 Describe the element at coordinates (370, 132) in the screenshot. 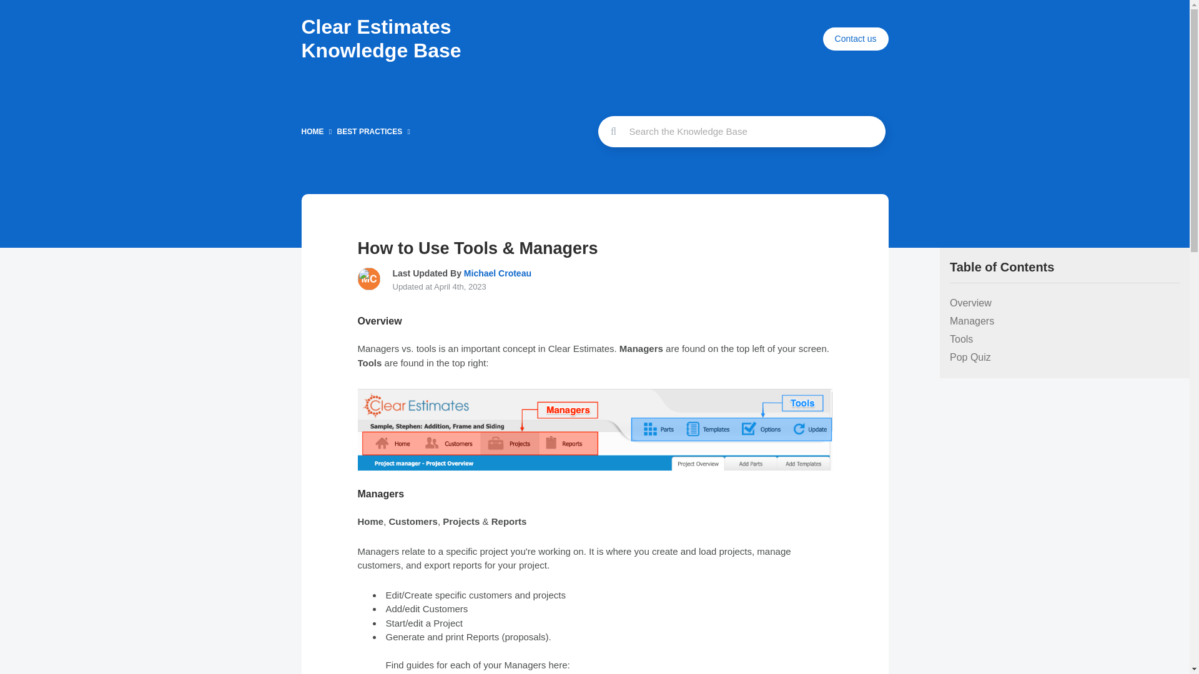

I see `BEST PRACTICES` at that location.